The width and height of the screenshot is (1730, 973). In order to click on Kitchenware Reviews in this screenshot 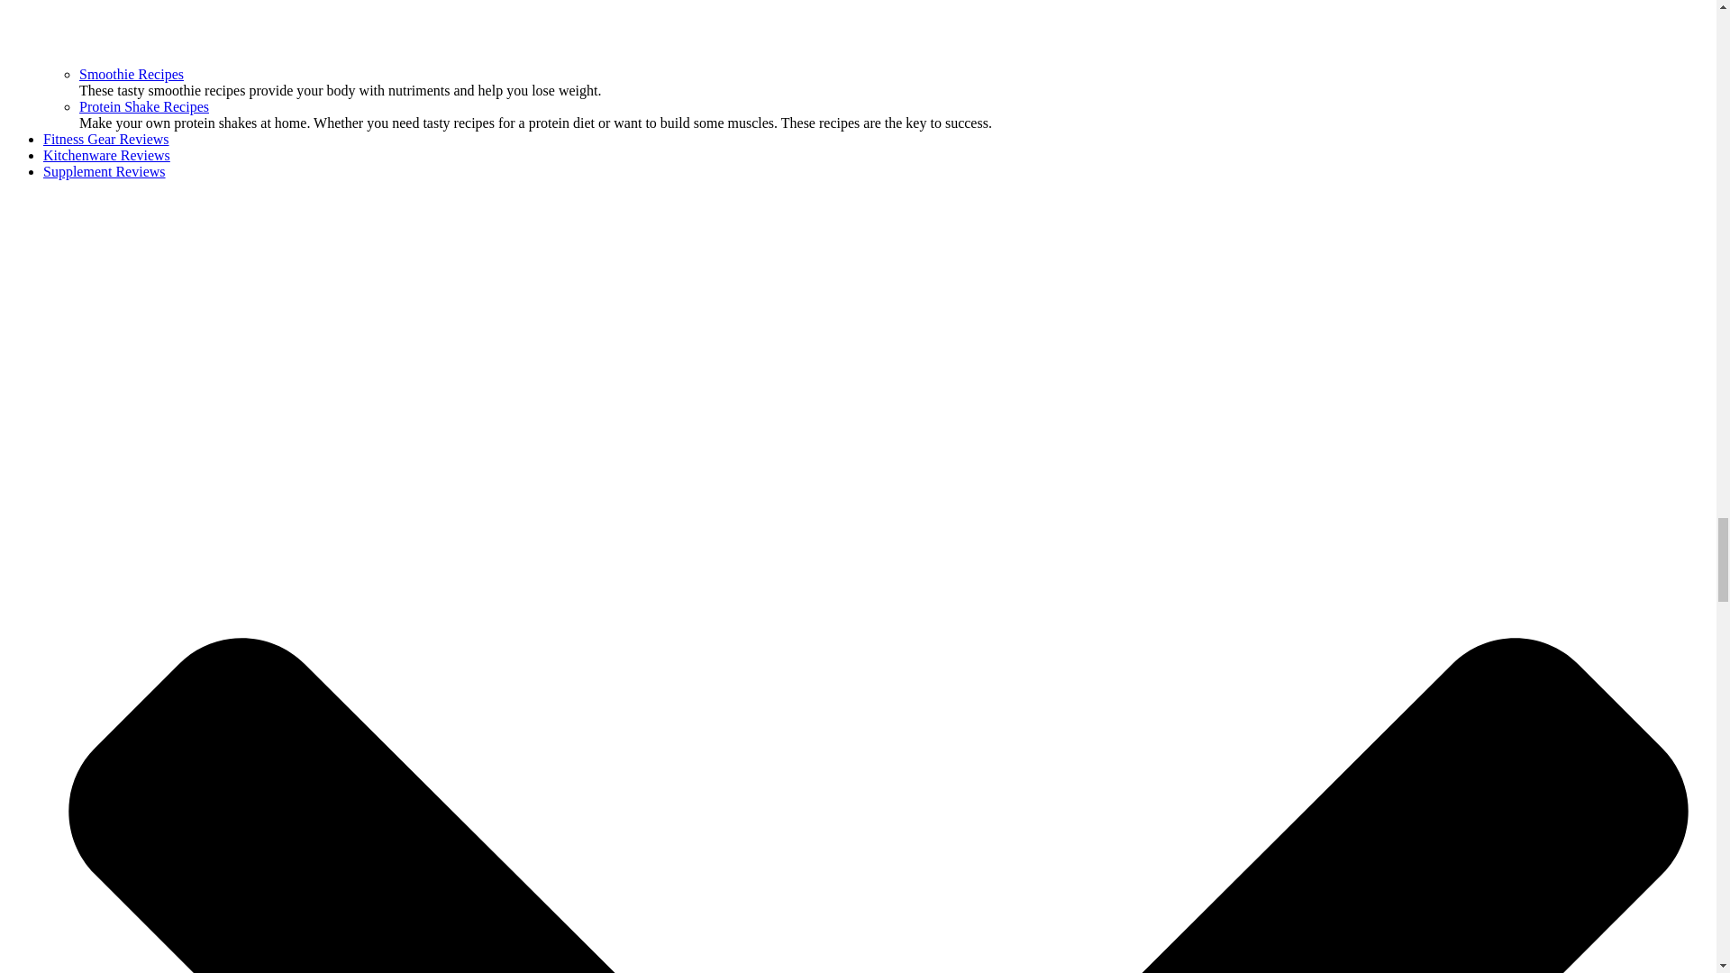, I will do `click(106, 155)`.